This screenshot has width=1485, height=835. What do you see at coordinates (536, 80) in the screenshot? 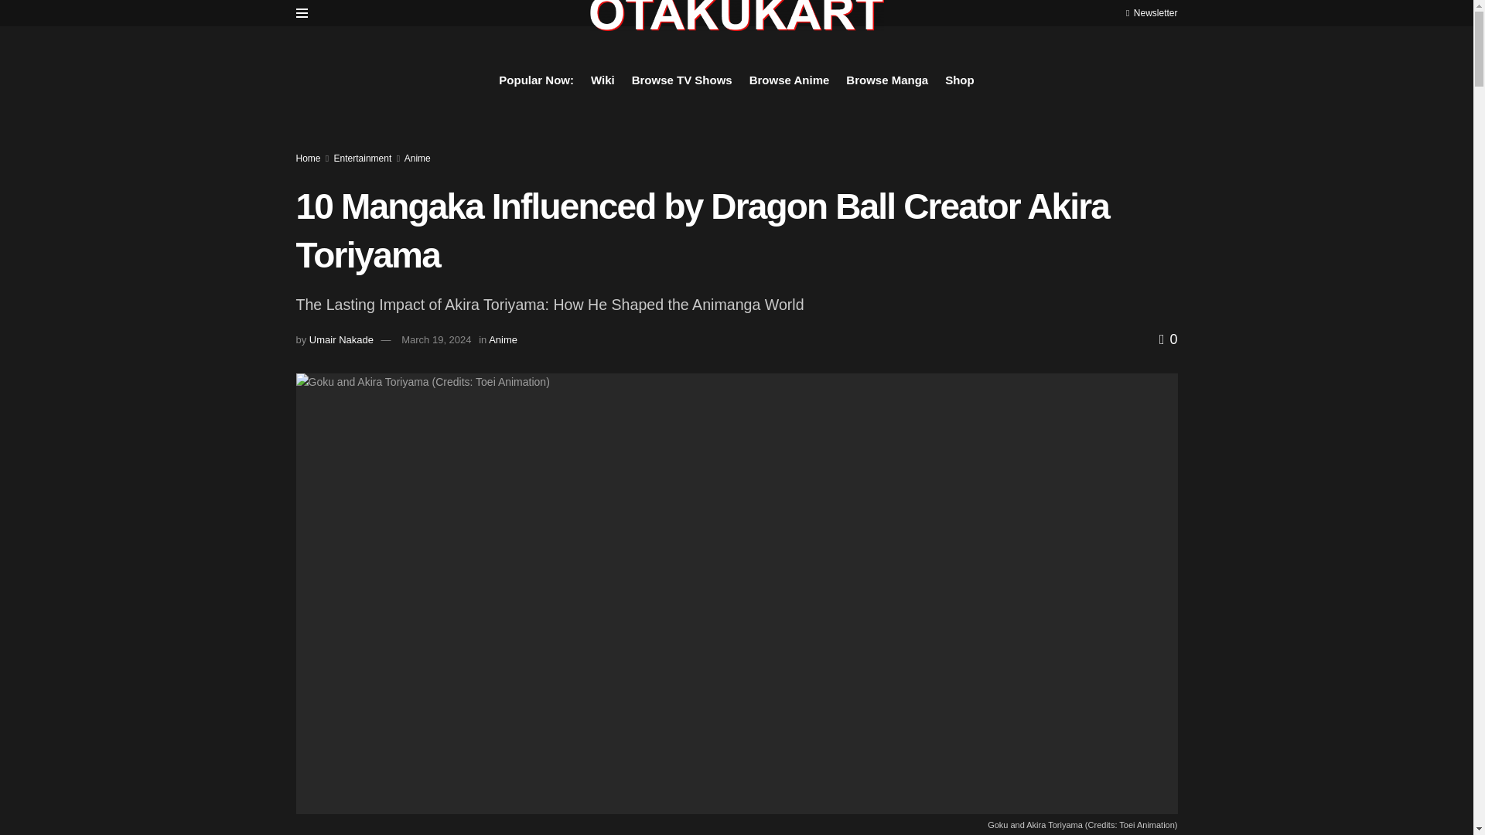
I see `Popular Now:` at bounding box center [536, 80].